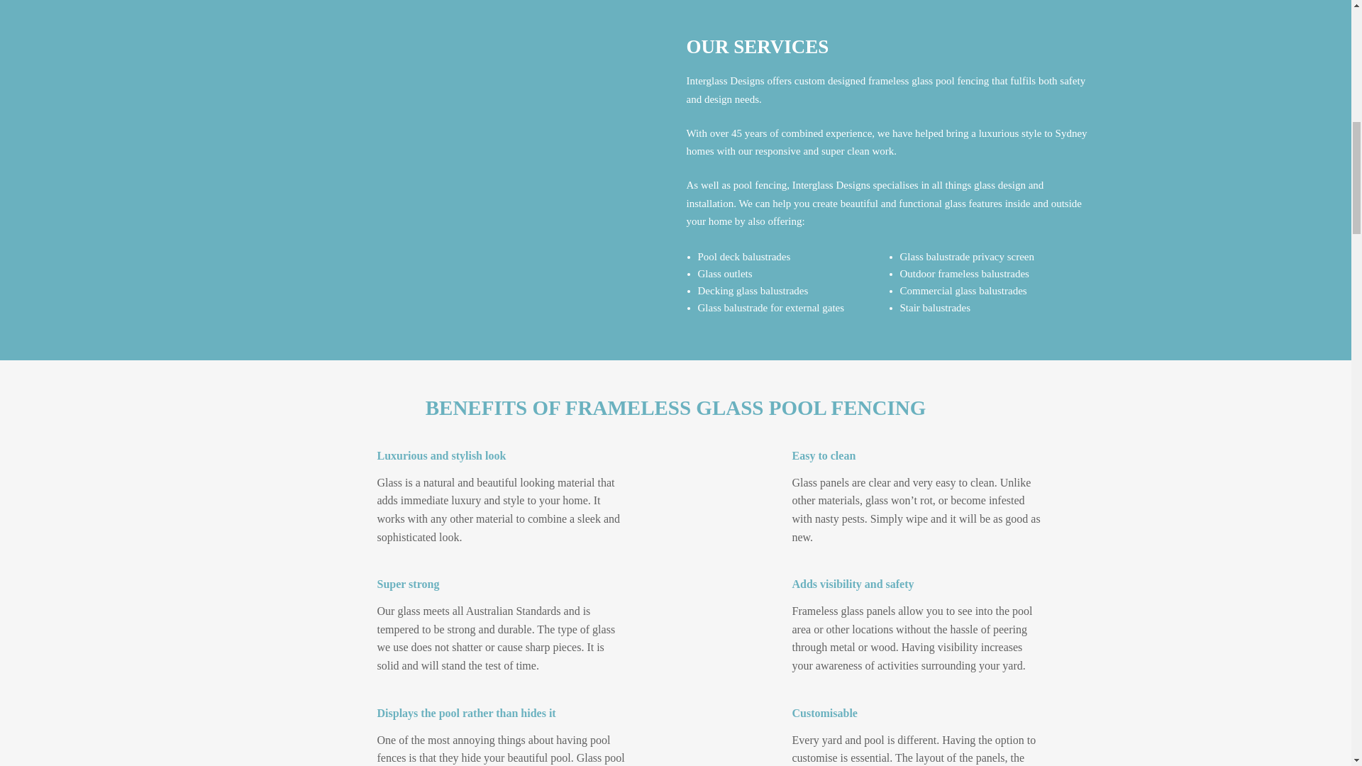 The image size is (1362, 766). What do you see at coordinates (329, 750) in the screenshot?
I see `Displays the pool rather than hides it` at bounding box center [329, 750].